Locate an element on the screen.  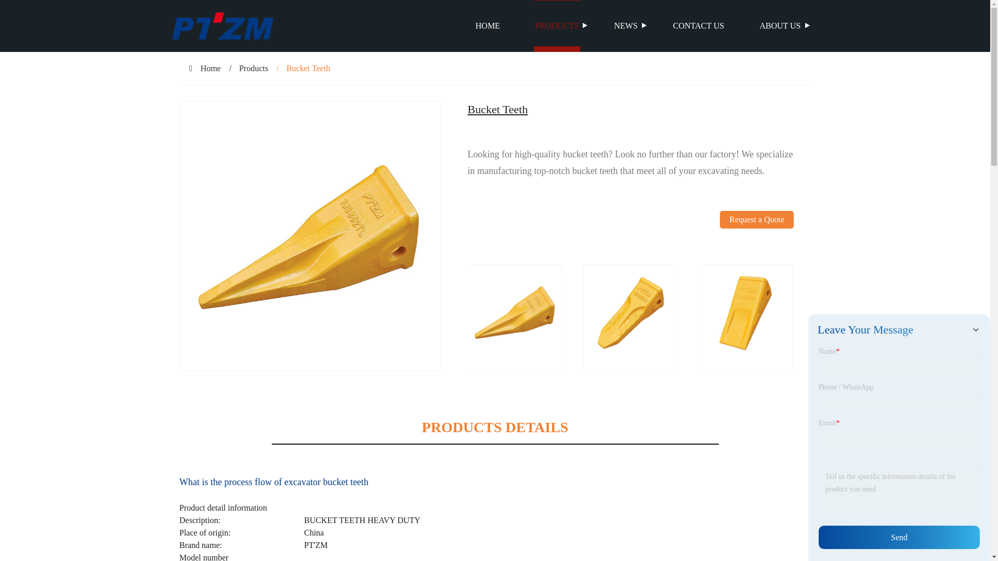
Request a Quote is located at coordinates (756, 237).